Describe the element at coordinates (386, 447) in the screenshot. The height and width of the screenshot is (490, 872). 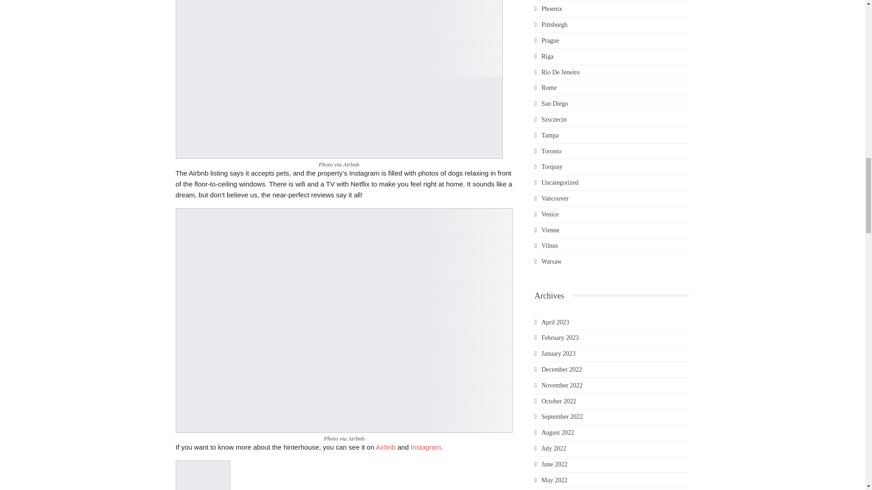
I see `Airbnb` at that location.